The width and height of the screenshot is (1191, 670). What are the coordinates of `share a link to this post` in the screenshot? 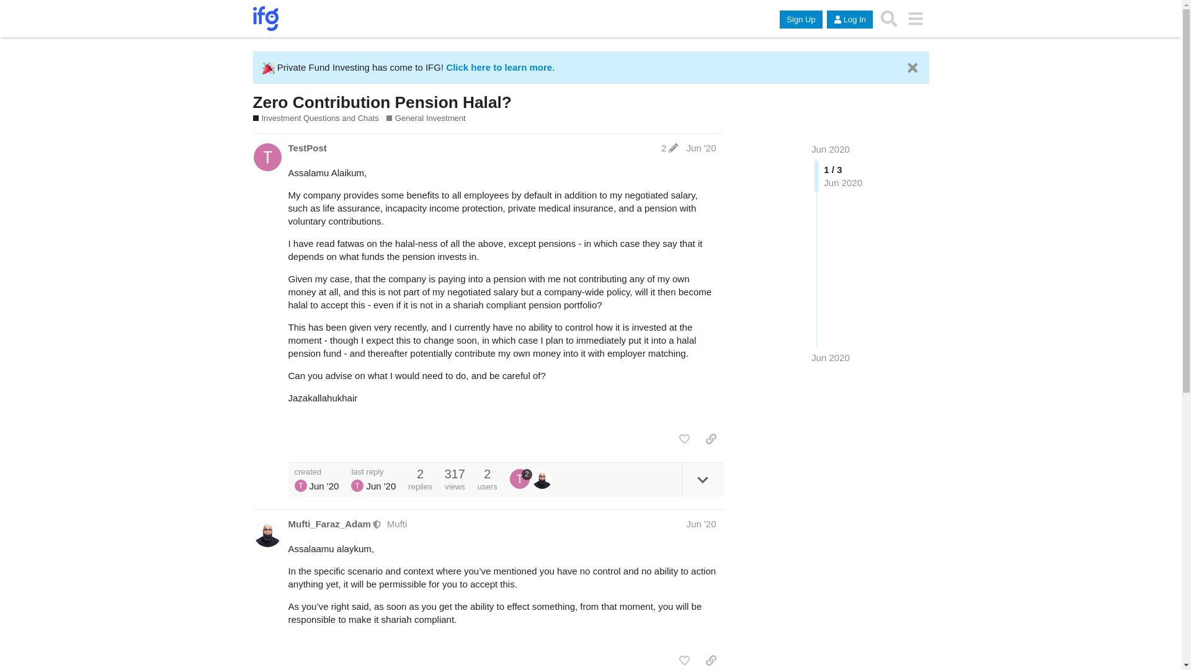 It's located at (711, 439).